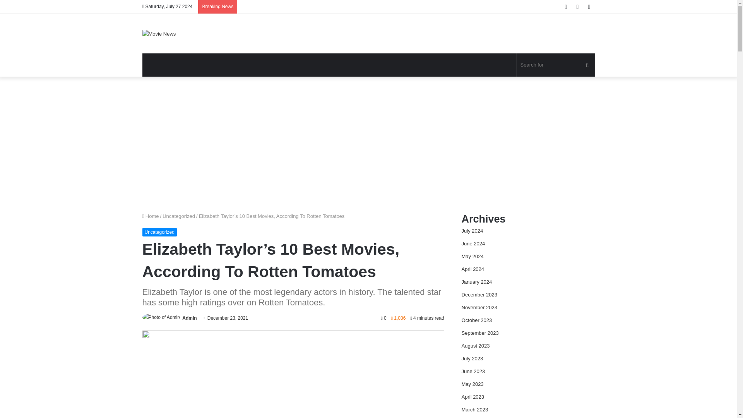  Describe the element at coordinates (179, 216) in the screenshot. I see `Uncategorized` at that location.